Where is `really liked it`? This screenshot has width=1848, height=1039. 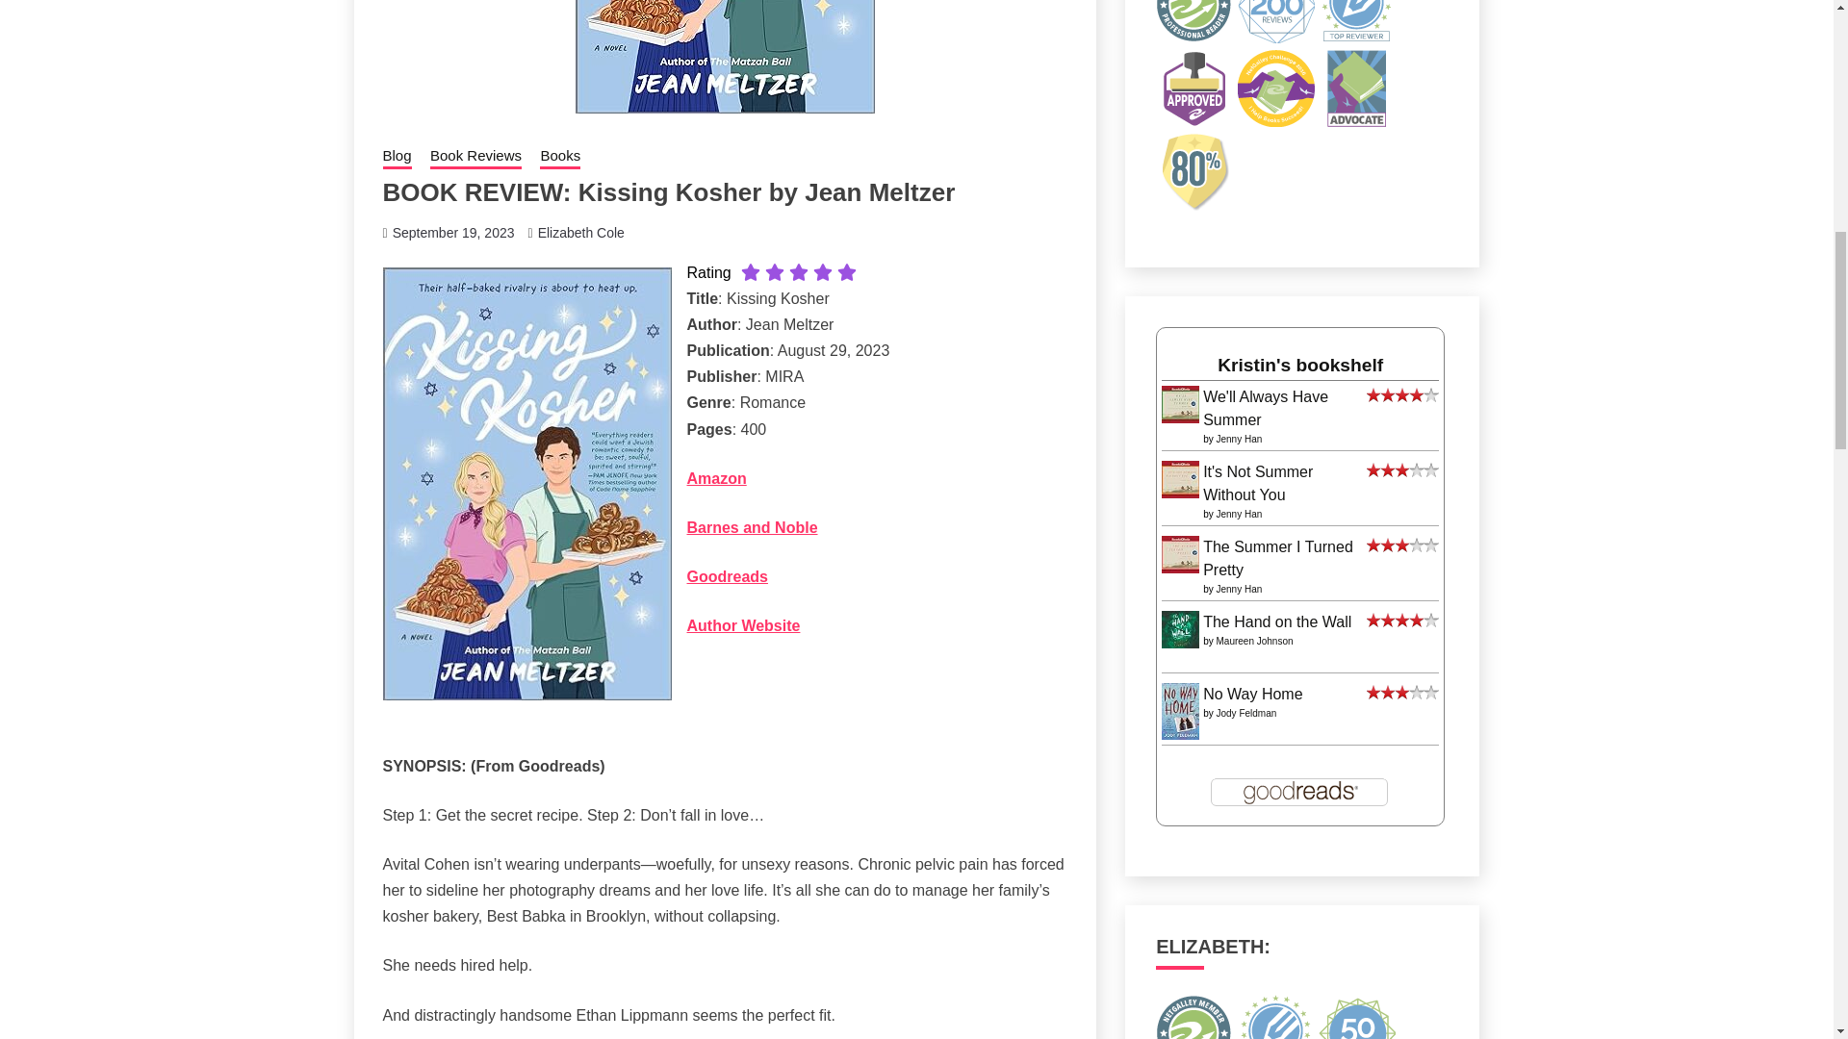 really liked it is located at coordinates (1403, 396).